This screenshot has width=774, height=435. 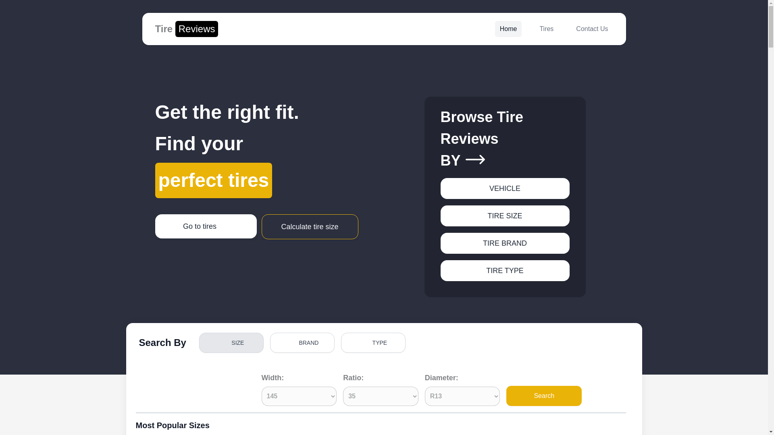 What do you see at coordinates (186, 29) in the screenshot?
I see `BRAND` at bounding box center [186, 29].